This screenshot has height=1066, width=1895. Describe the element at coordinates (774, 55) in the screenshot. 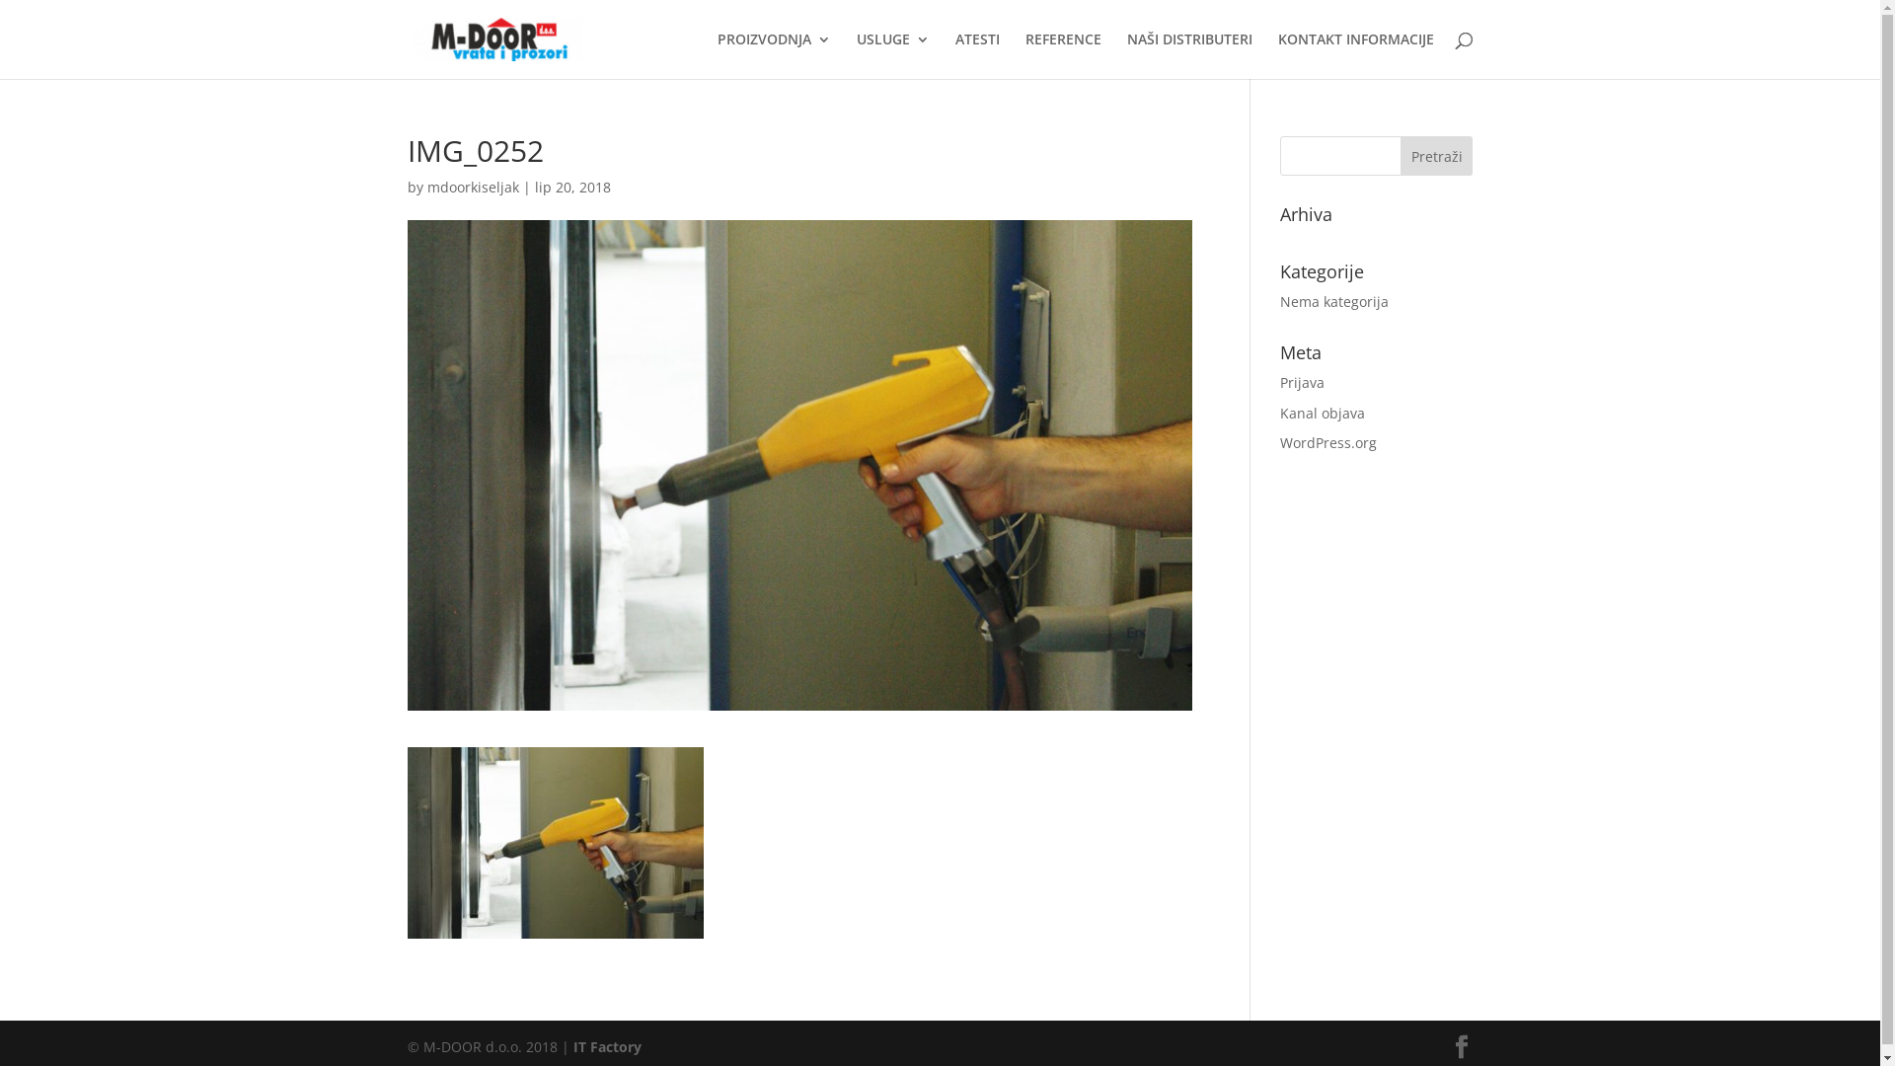

I see `PROIZVODNJA` at that location.